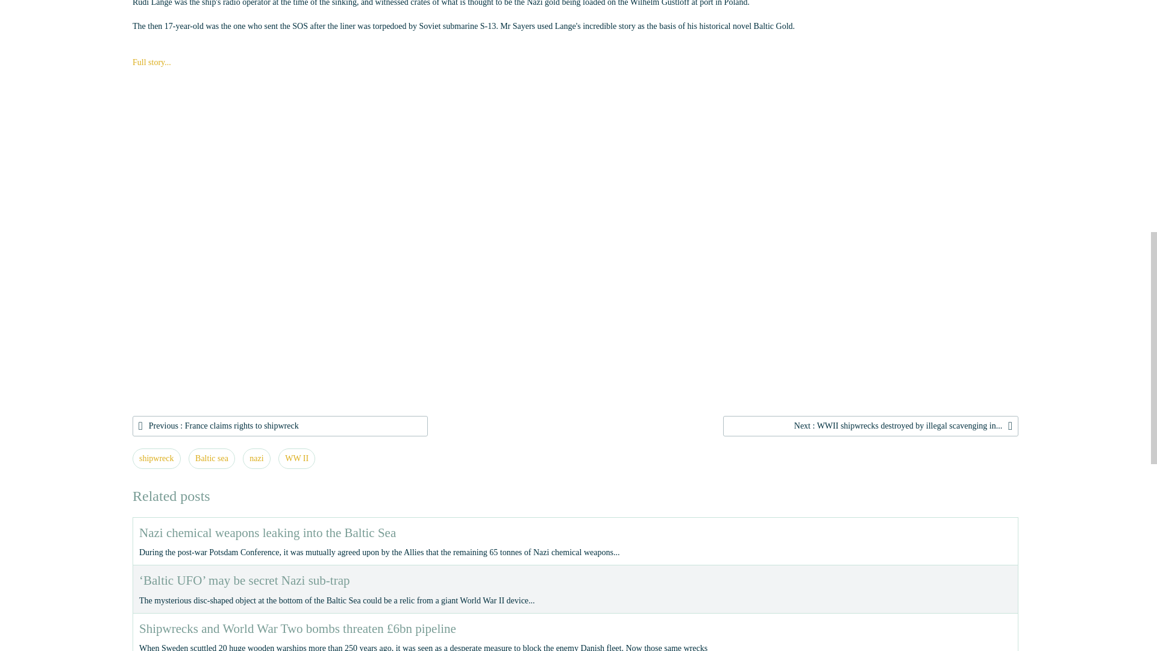 The image size is (1157, 651). What do you see at coordinates (296, 458) in the screenshot?
I see `WW II` at bounding box center [296, 458].